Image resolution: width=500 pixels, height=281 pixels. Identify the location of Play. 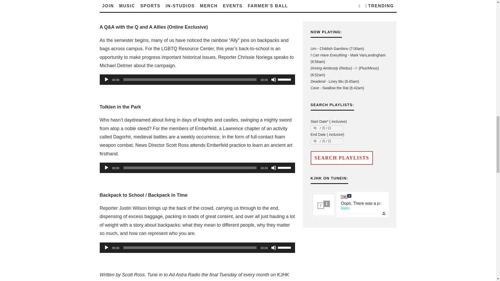
(106, 168).